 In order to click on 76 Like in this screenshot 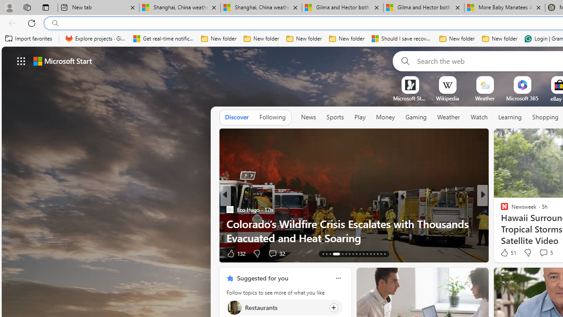, I will do `click(505, 253)`.